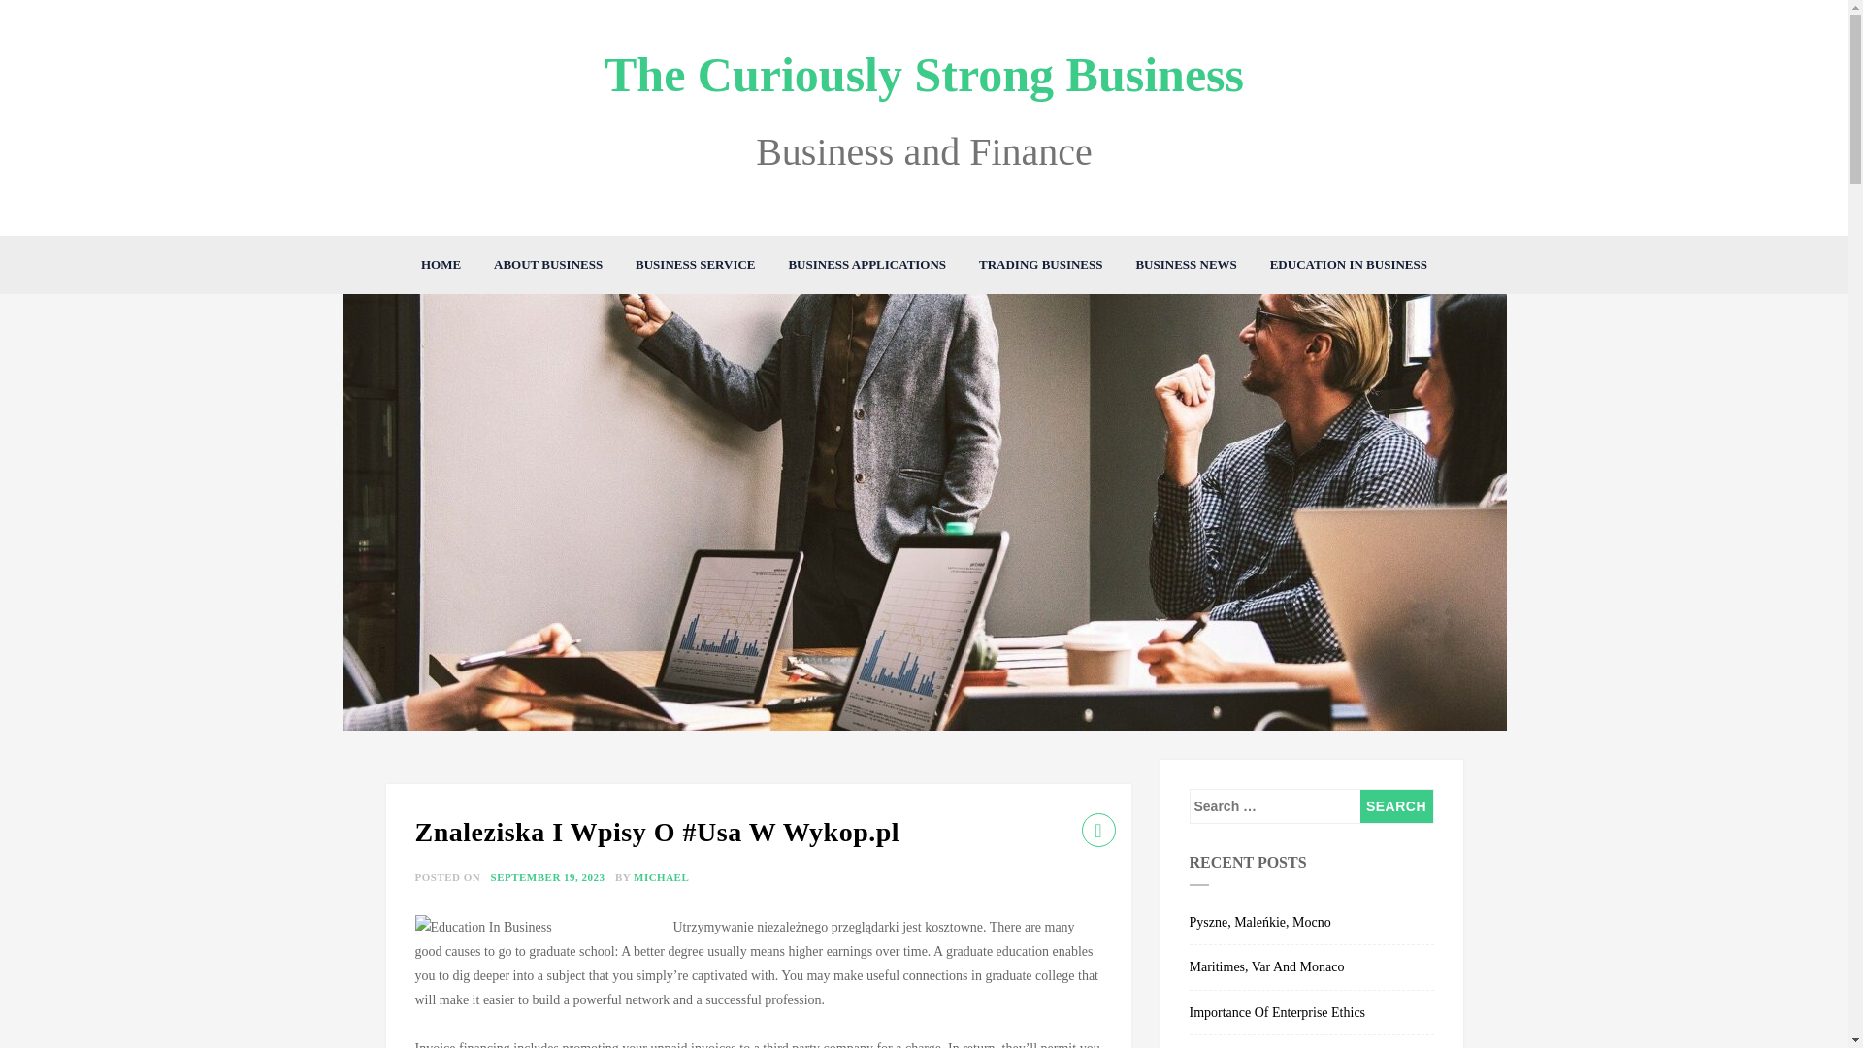 The image size is (1863, 1048). What do you see at coordinates (548, 877) in the screenshot?
I see `SEPTEMBER 19, 2023` at bounding box center [548, 877].